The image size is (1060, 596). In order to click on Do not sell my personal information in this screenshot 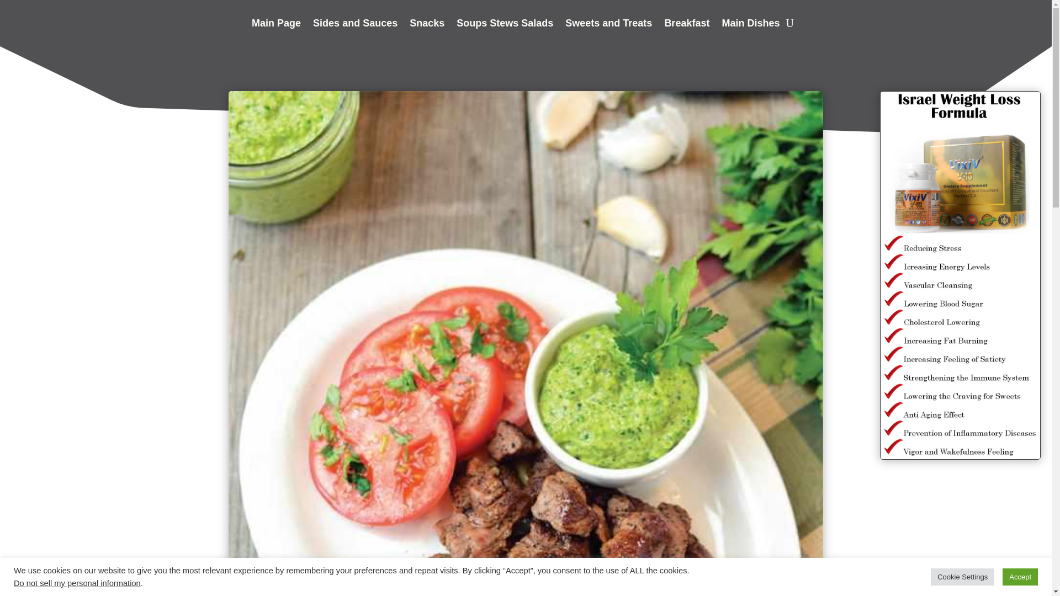, I will do `click(77, 583)`.